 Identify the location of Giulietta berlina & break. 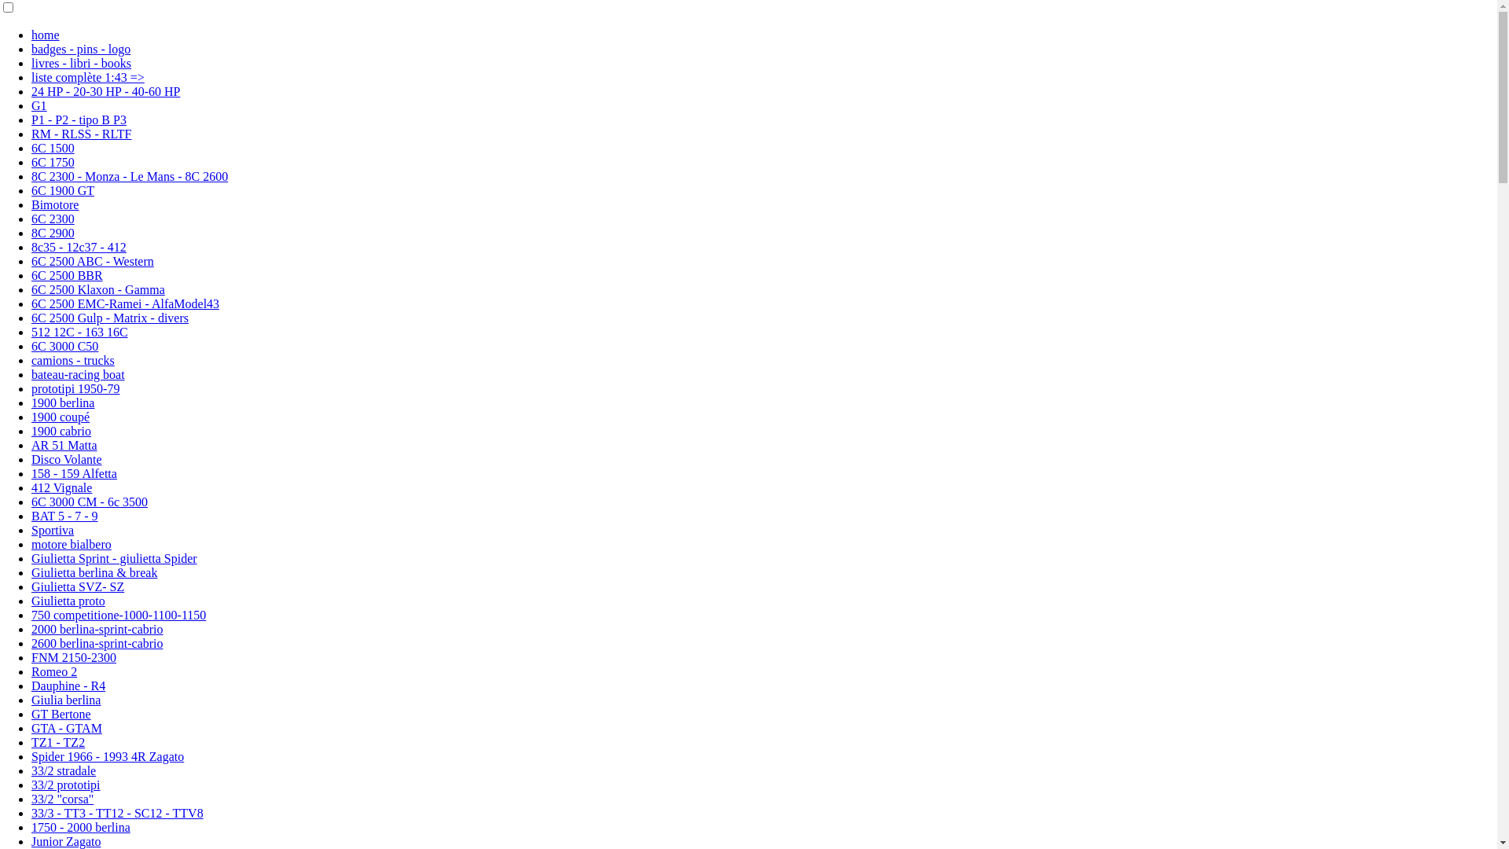
(94, 572).